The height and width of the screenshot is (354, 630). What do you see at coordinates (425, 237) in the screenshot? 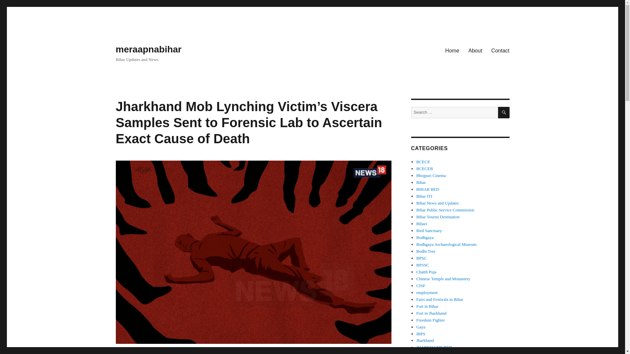
I see `Bodhgaya` at bounding box center [425, 237].